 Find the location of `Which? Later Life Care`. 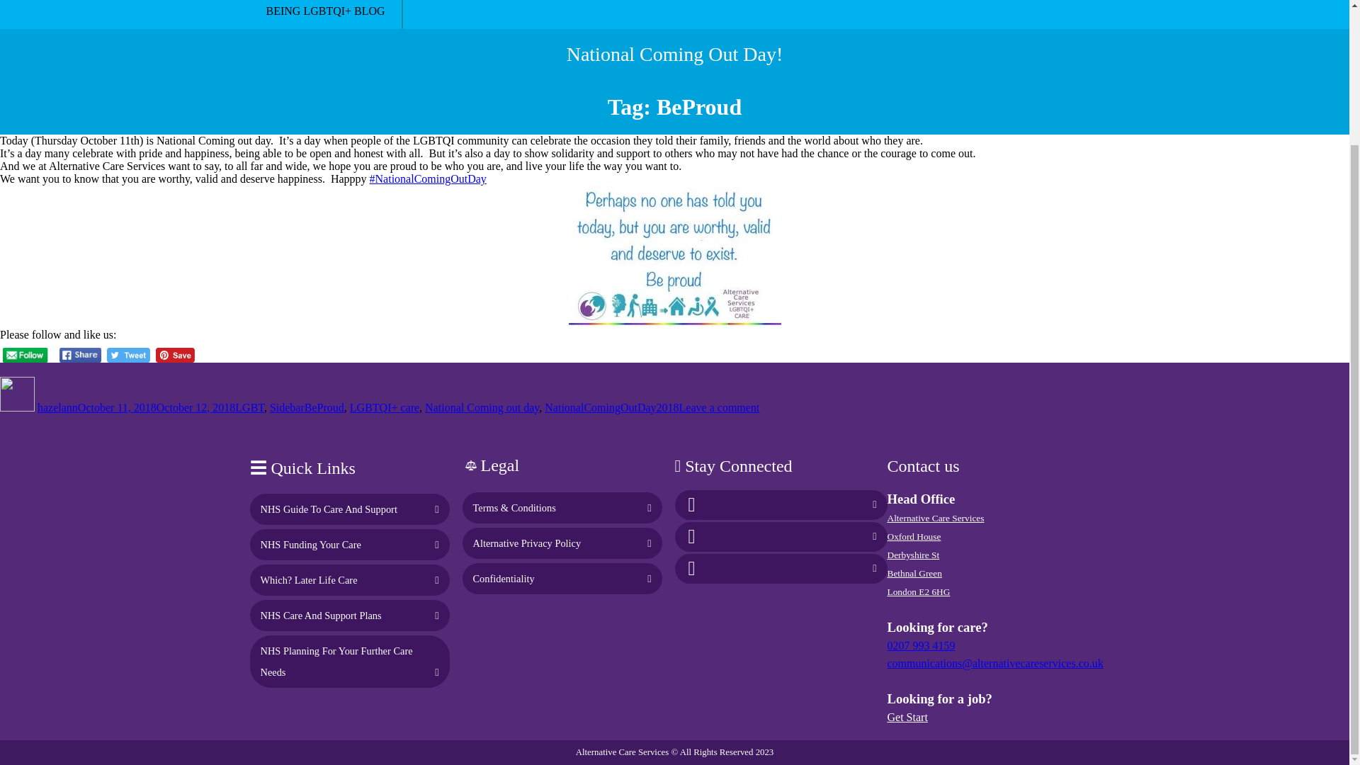

Which? Later Life Care is located at coordinates (309, 580).